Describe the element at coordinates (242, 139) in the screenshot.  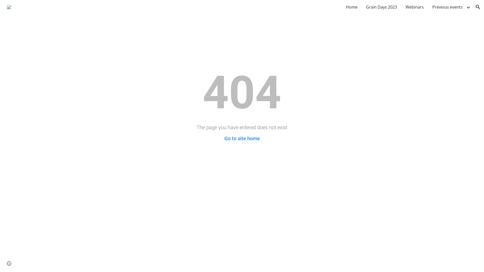
I see `Go to site home` at that location.